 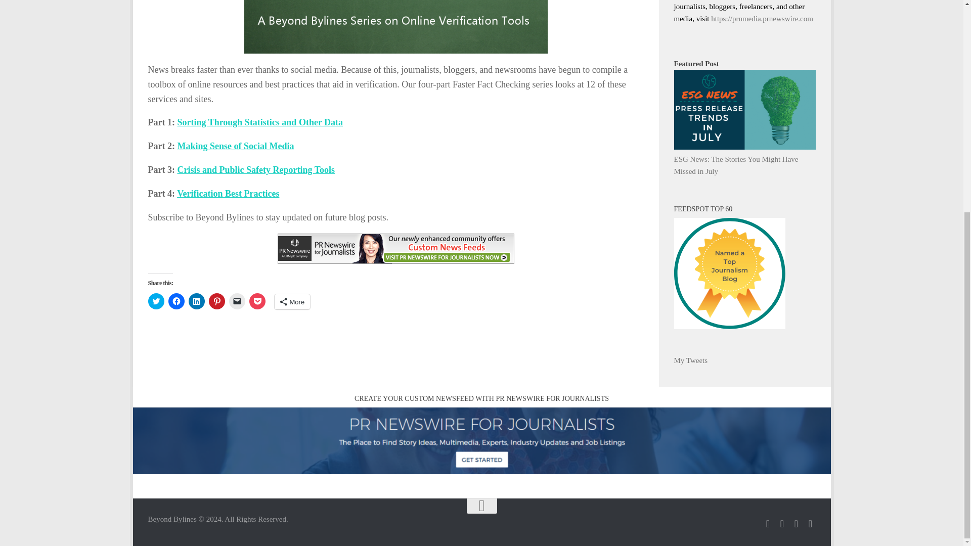 I want to click on Crisis and Public Safety Reporting Tools, so click(x=256, y=170).